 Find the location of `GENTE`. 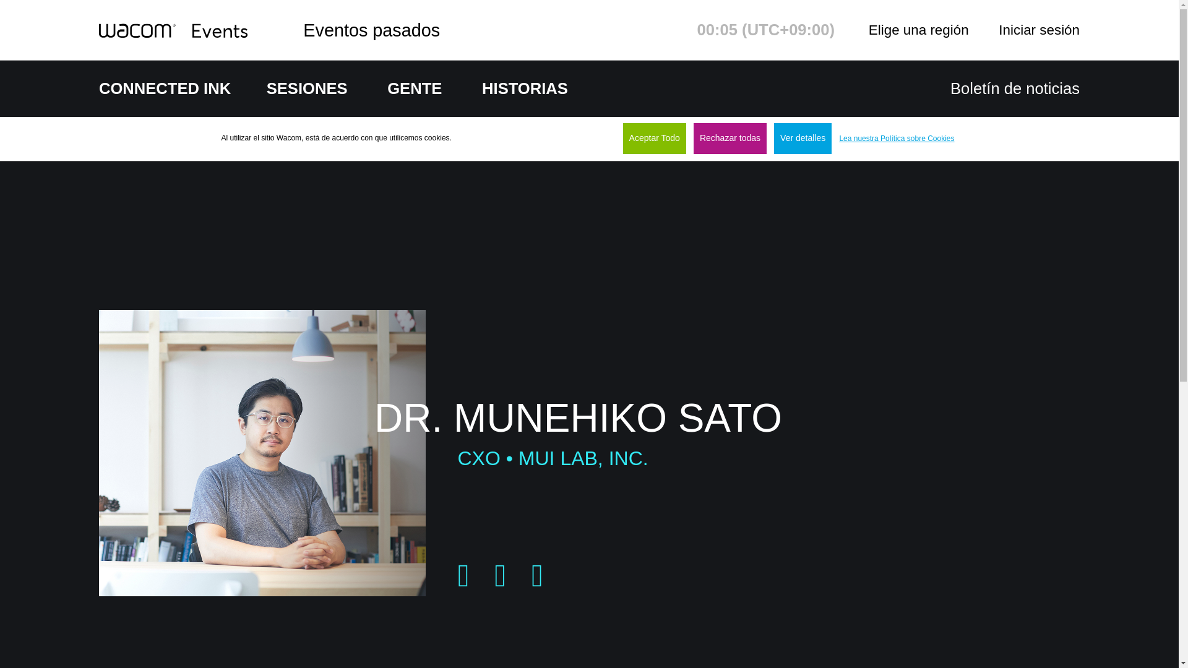

GENTE is located at coordinates (415, 88).